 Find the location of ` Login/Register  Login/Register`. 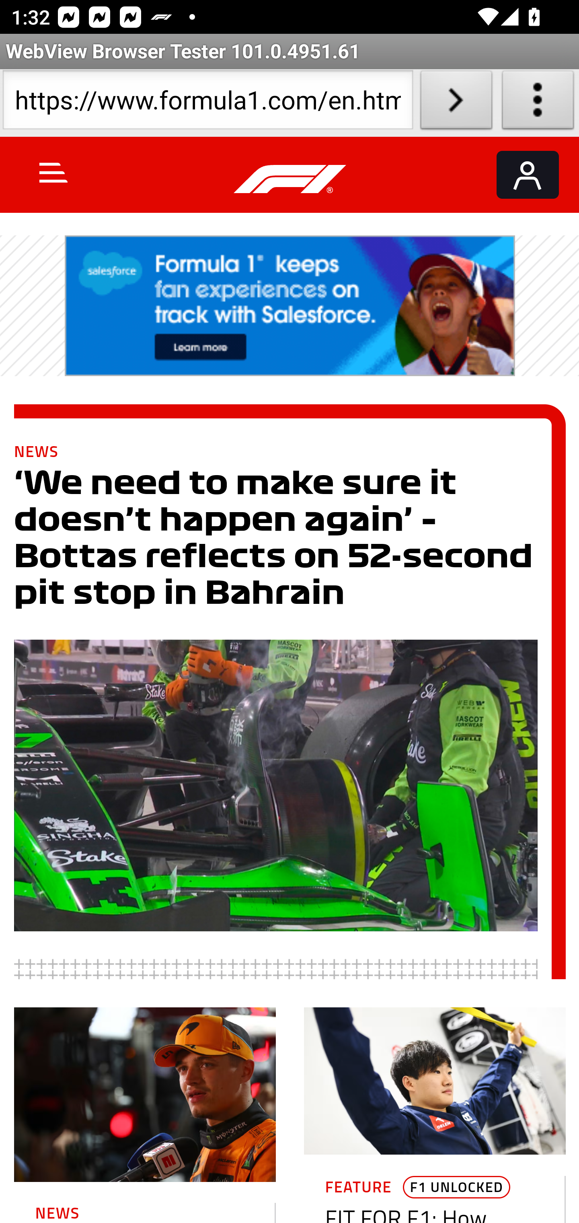

 Login/Register  Login/Register is located at coordinates (528, 175).